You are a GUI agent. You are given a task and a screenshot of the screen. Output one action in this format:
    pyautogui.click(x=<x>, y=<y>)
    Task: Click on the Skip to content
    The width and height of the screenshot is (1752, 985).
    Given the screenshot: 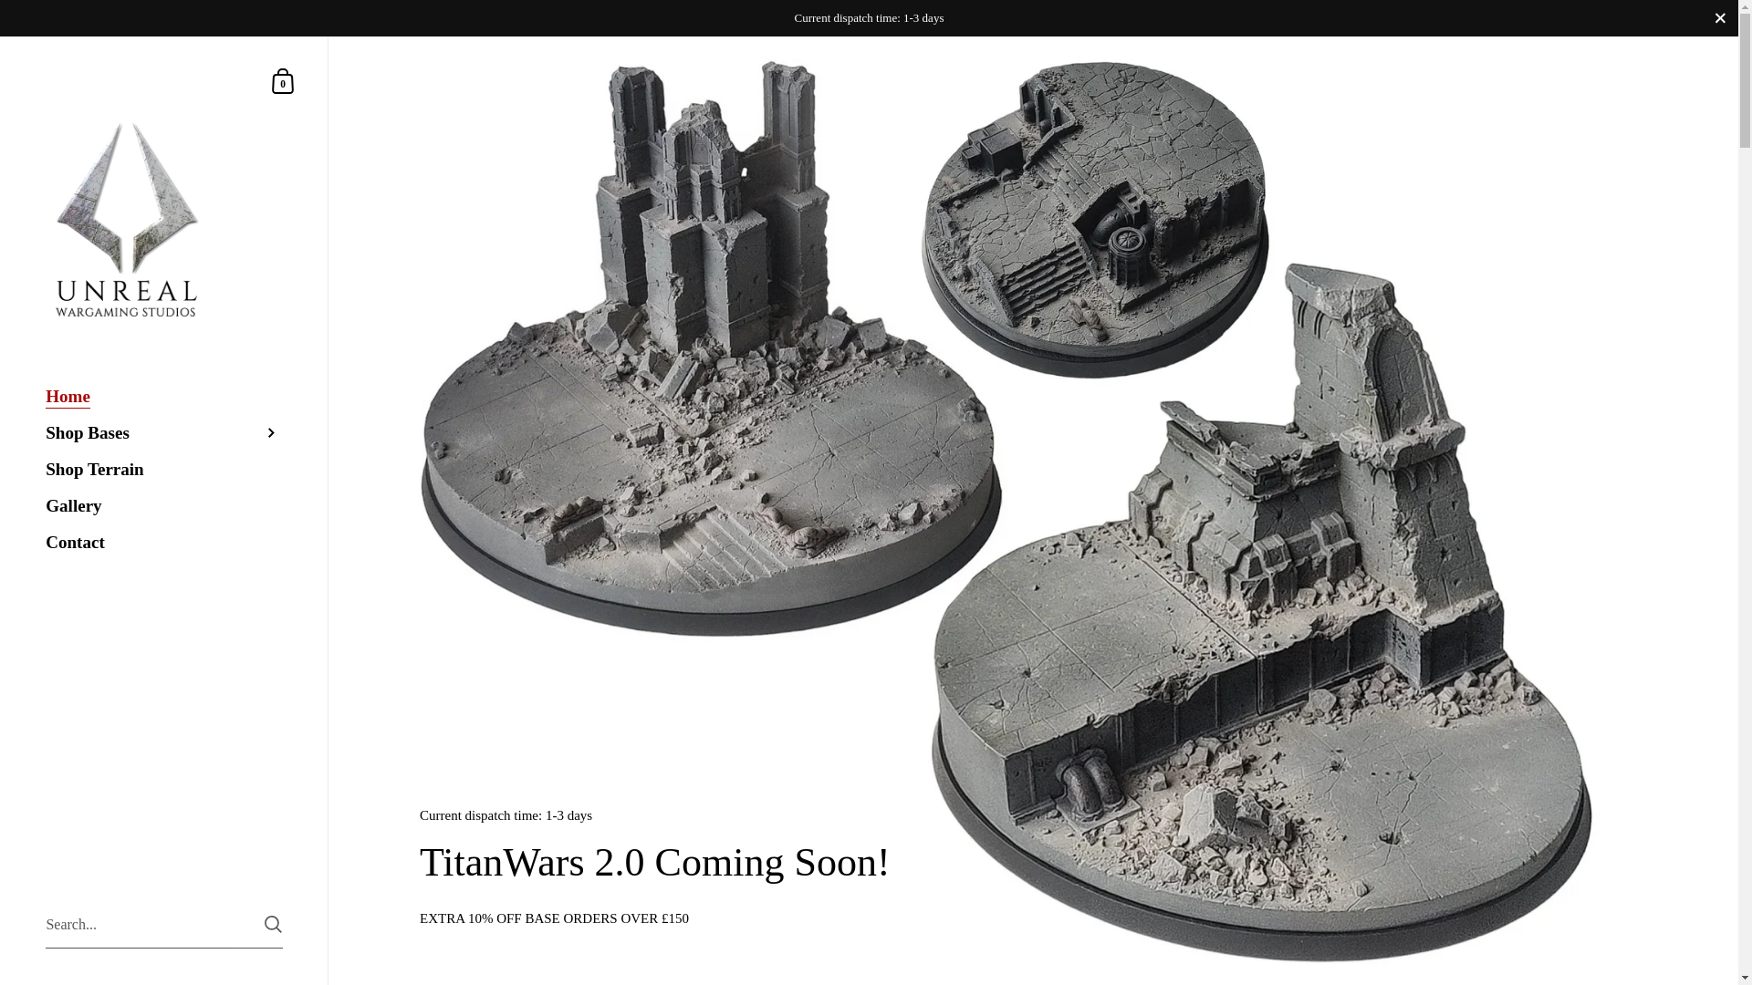 What is the action you would take?
    pyautogui.click(x=164, y=542)
    